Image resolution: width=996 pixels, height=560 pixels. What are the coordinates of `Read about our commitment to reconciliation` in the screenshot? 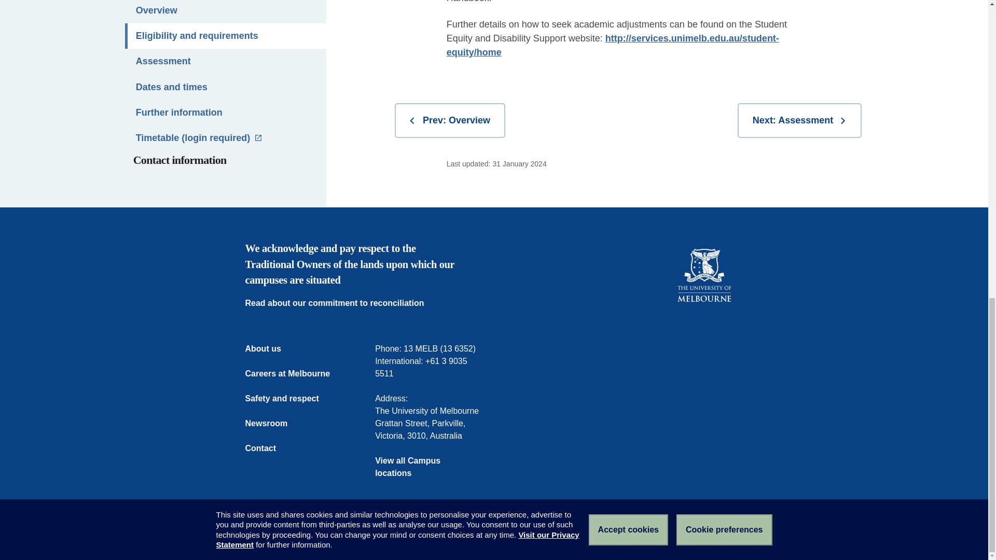 It's located at (341, 303).